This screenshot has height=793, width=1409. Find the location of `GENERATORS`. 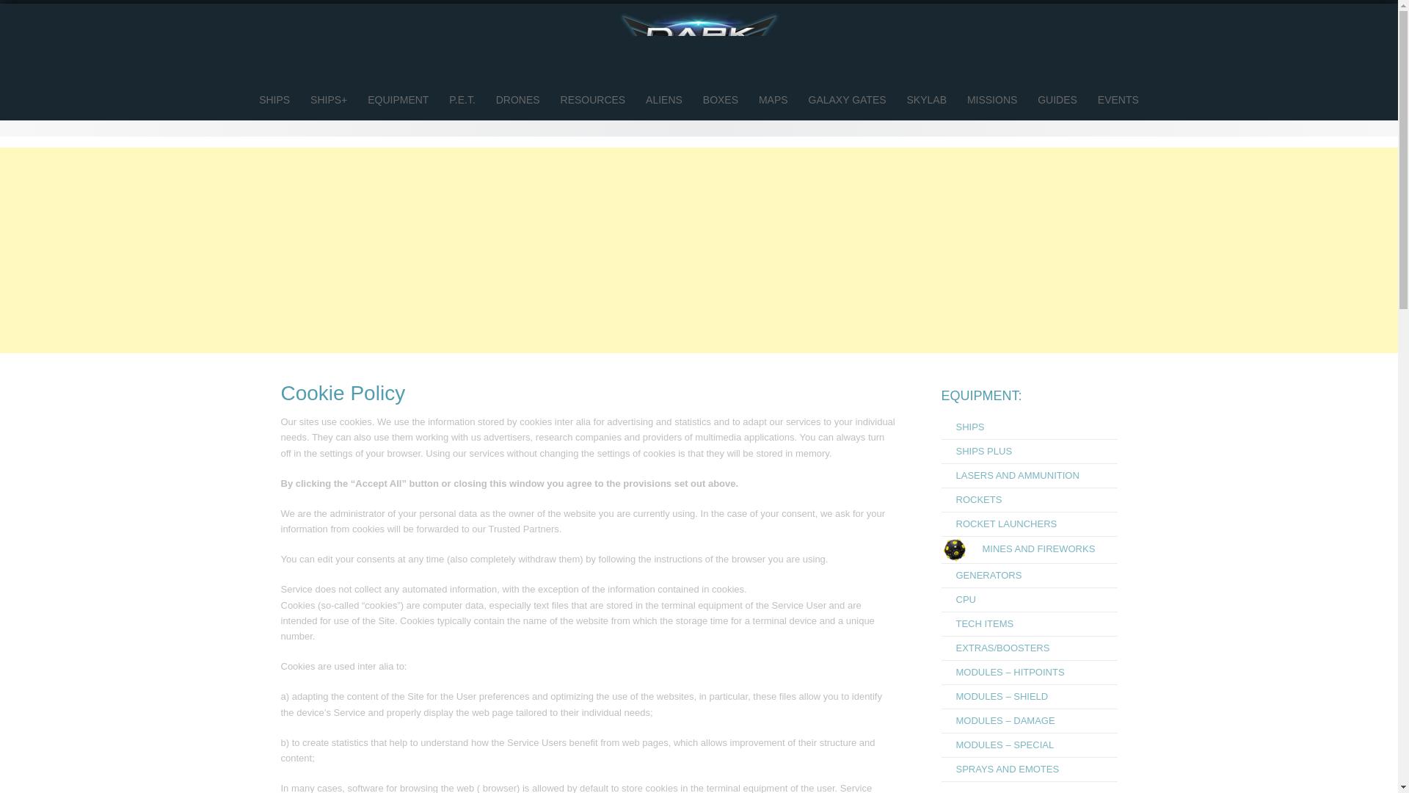

GENERATORS is located at coordinates (981, 575).